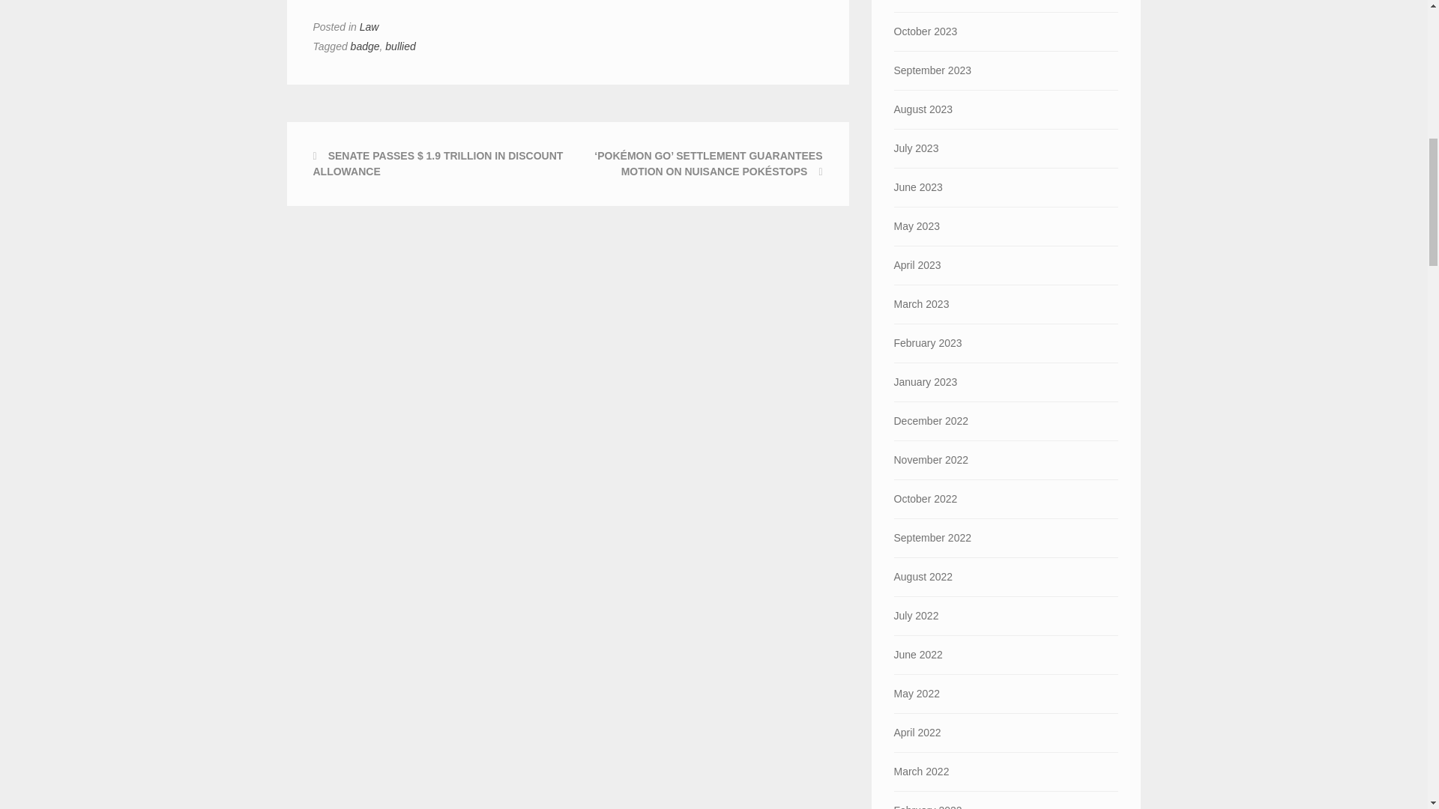 The width and height of the screenshot is (1439, 809). What do you see at coordinates (1006, 109) in the screenshot?
I see `August 2023` at bounding box center [1006, 109].